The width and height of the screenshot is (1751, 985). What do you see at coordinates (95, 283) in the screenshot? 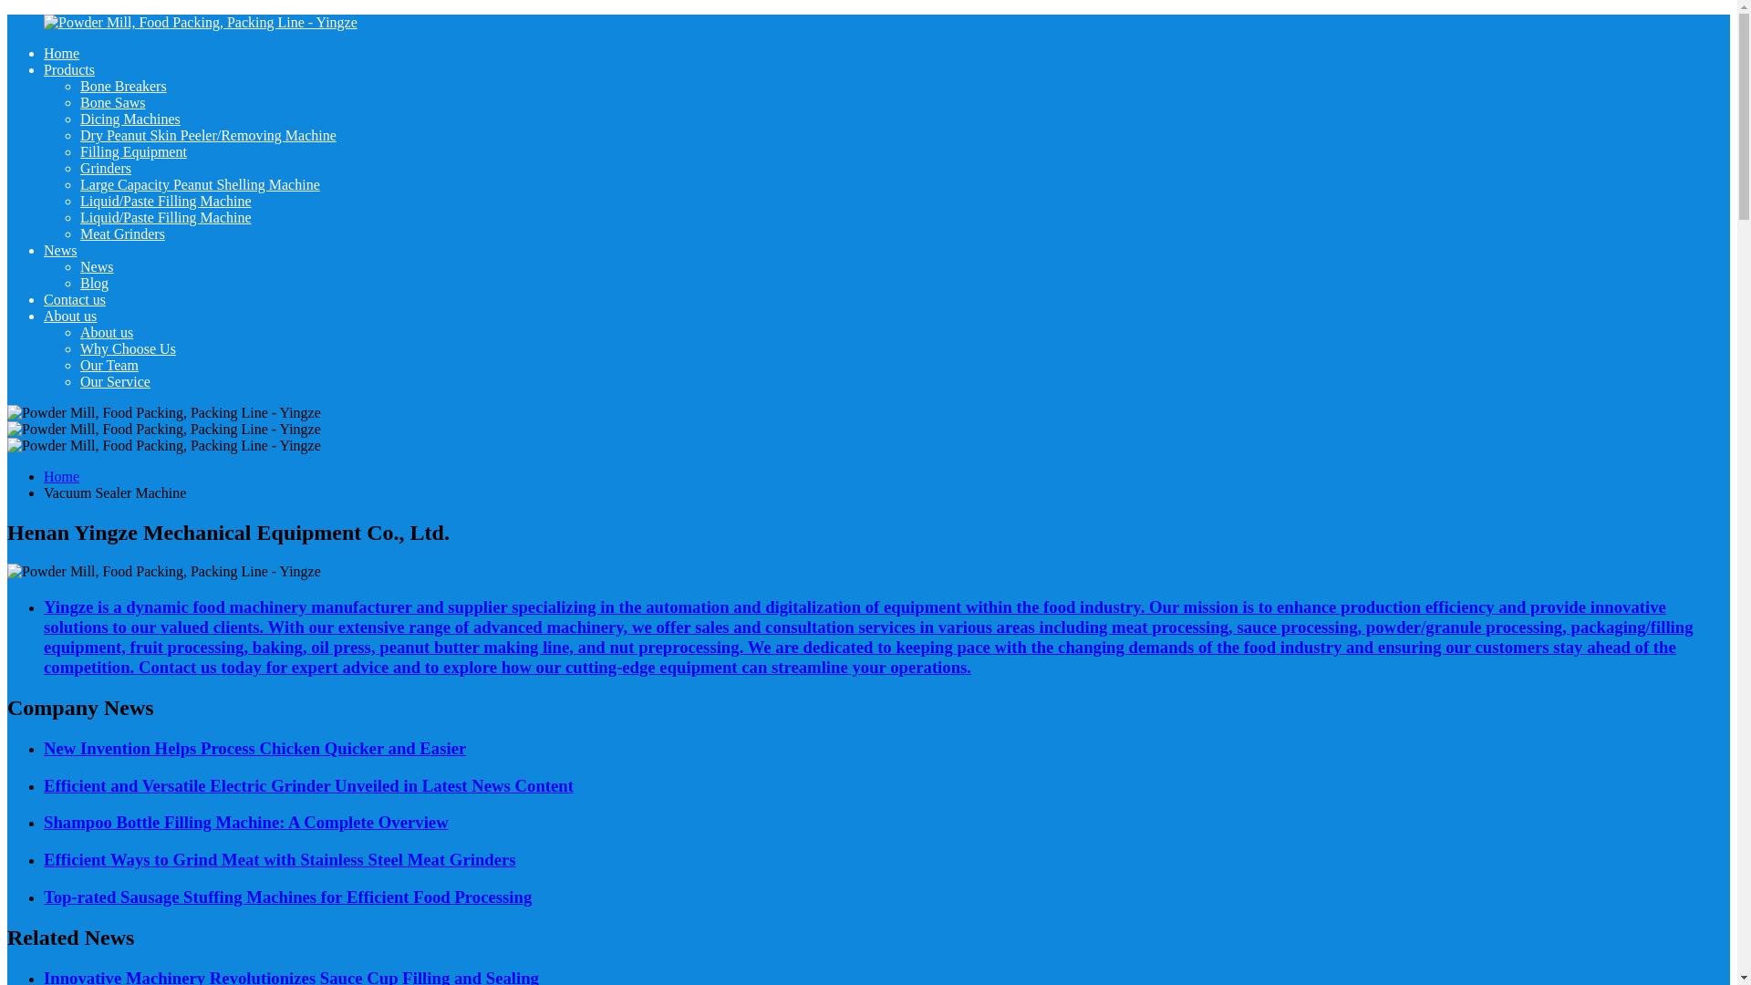
I see `Blog` at bounding box center [95, 283].